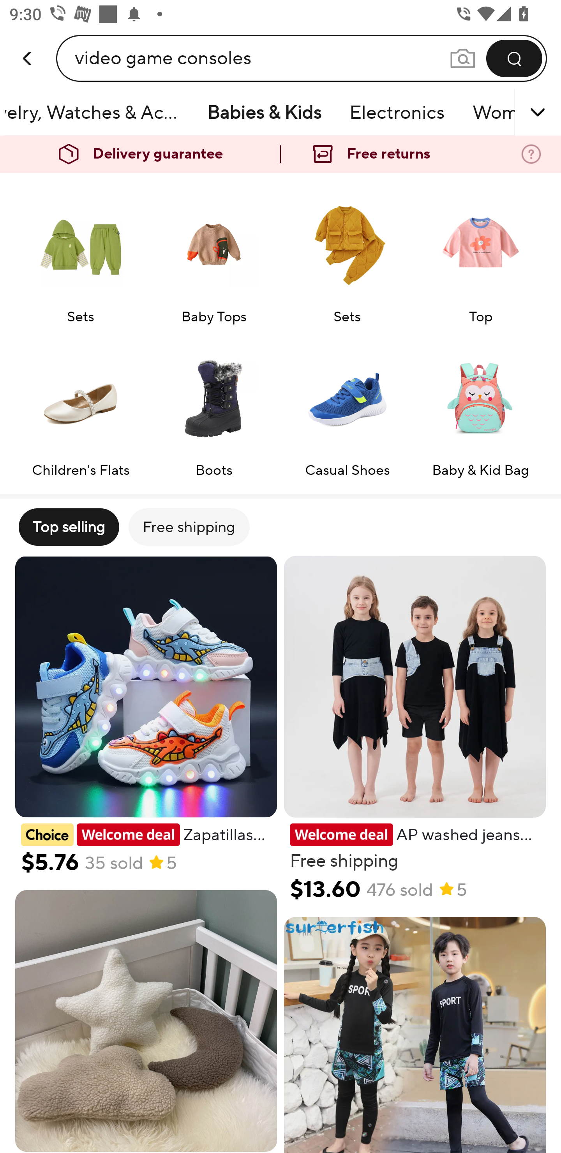 The image size is (561, 1153). What do you see at coordinates (397, 112) in the screenshot?
I see `Electronics` at bounding box center [397, 112].